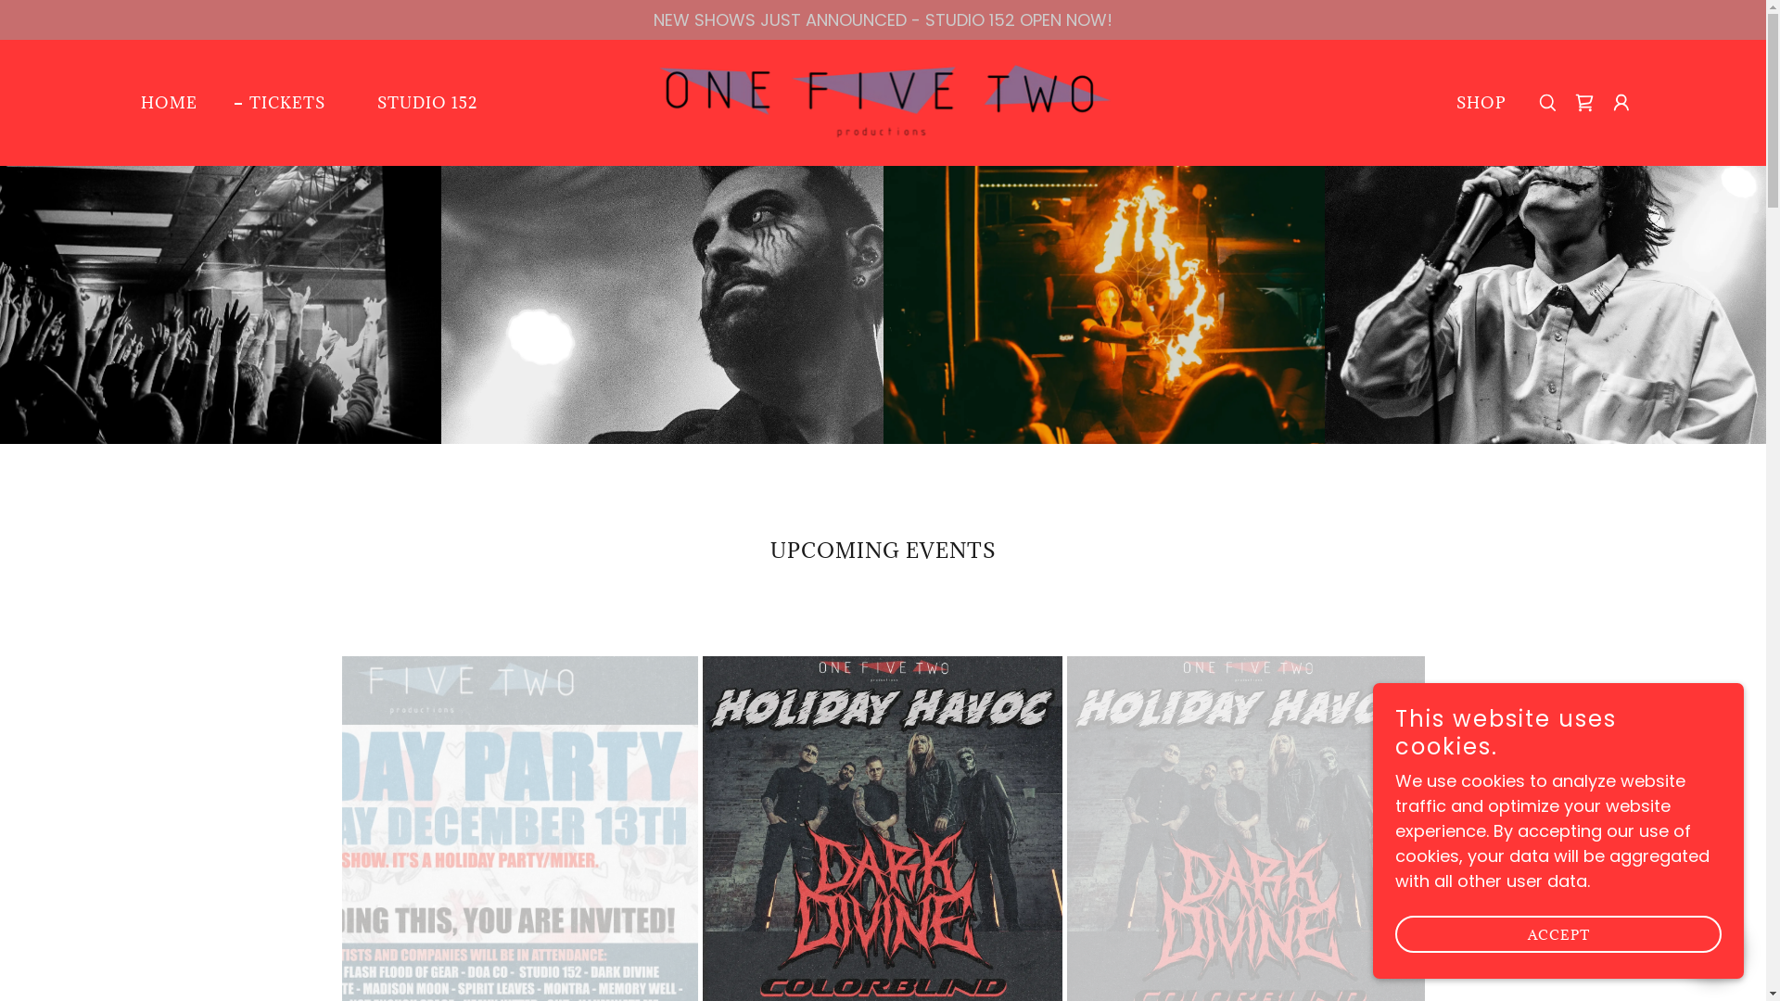 This screenshot has height=1001, width=1780. I want to click on ACCEPT, so click(1558, 934).